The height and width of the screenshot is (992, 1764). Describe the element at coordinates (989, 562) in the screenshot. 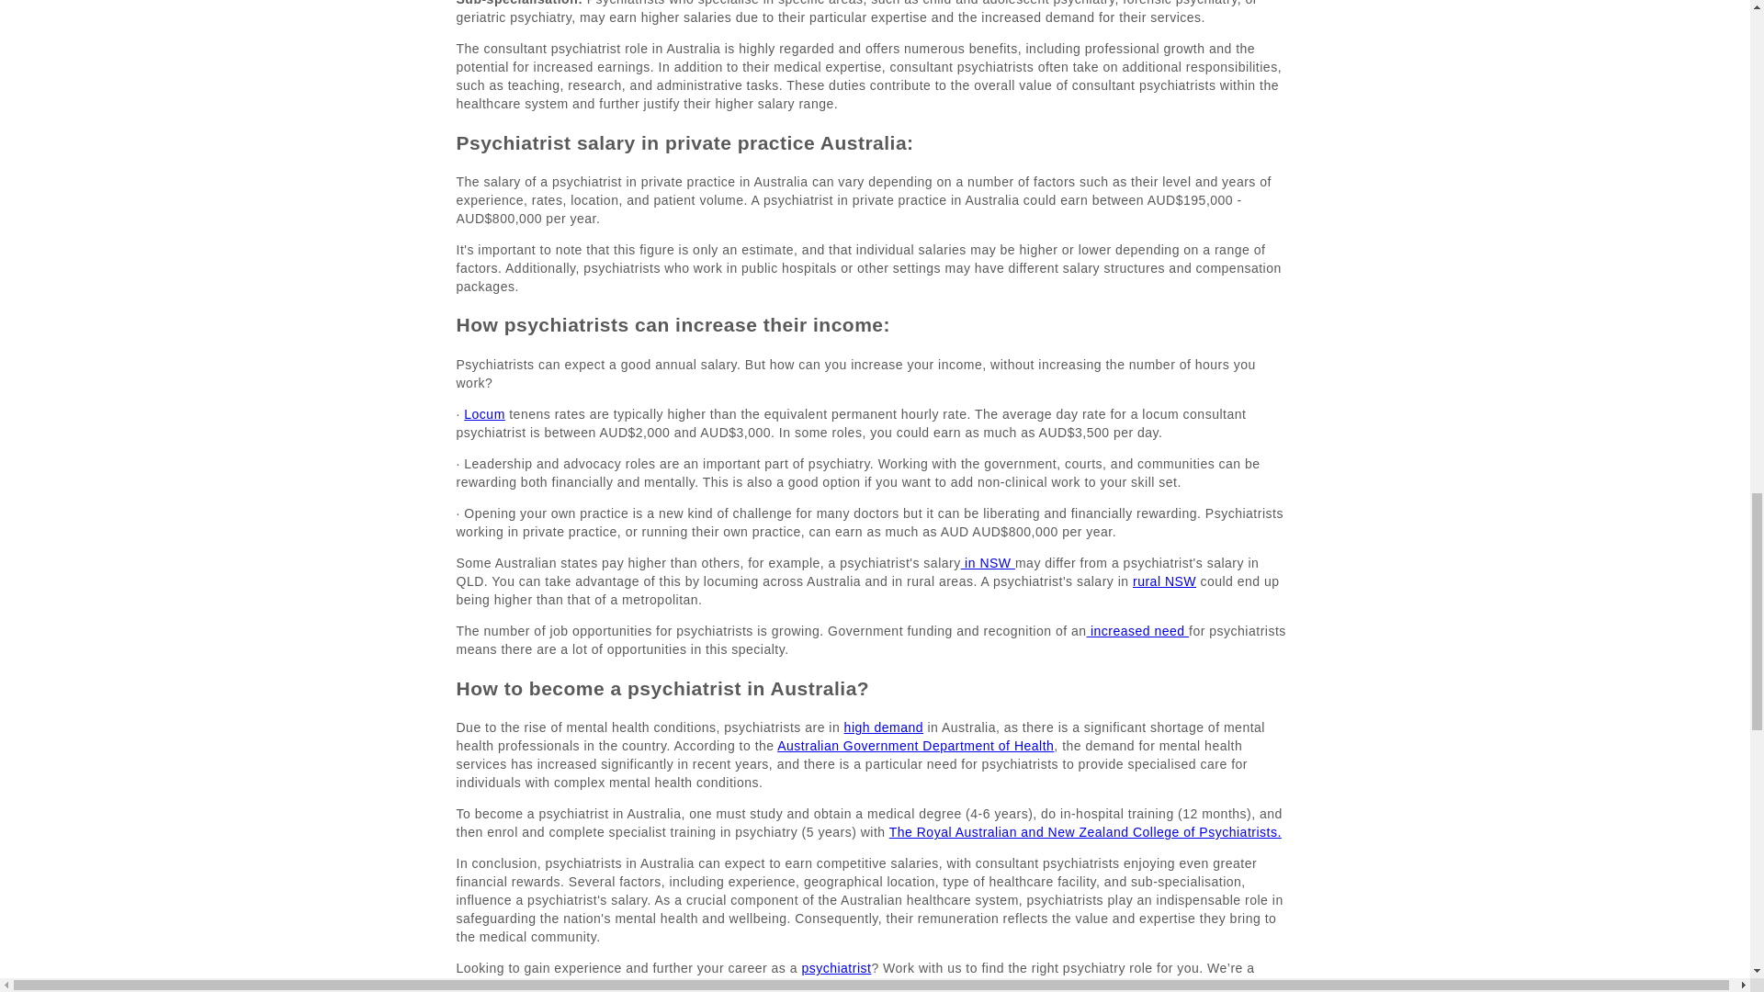

I see `in NSW` at that location.